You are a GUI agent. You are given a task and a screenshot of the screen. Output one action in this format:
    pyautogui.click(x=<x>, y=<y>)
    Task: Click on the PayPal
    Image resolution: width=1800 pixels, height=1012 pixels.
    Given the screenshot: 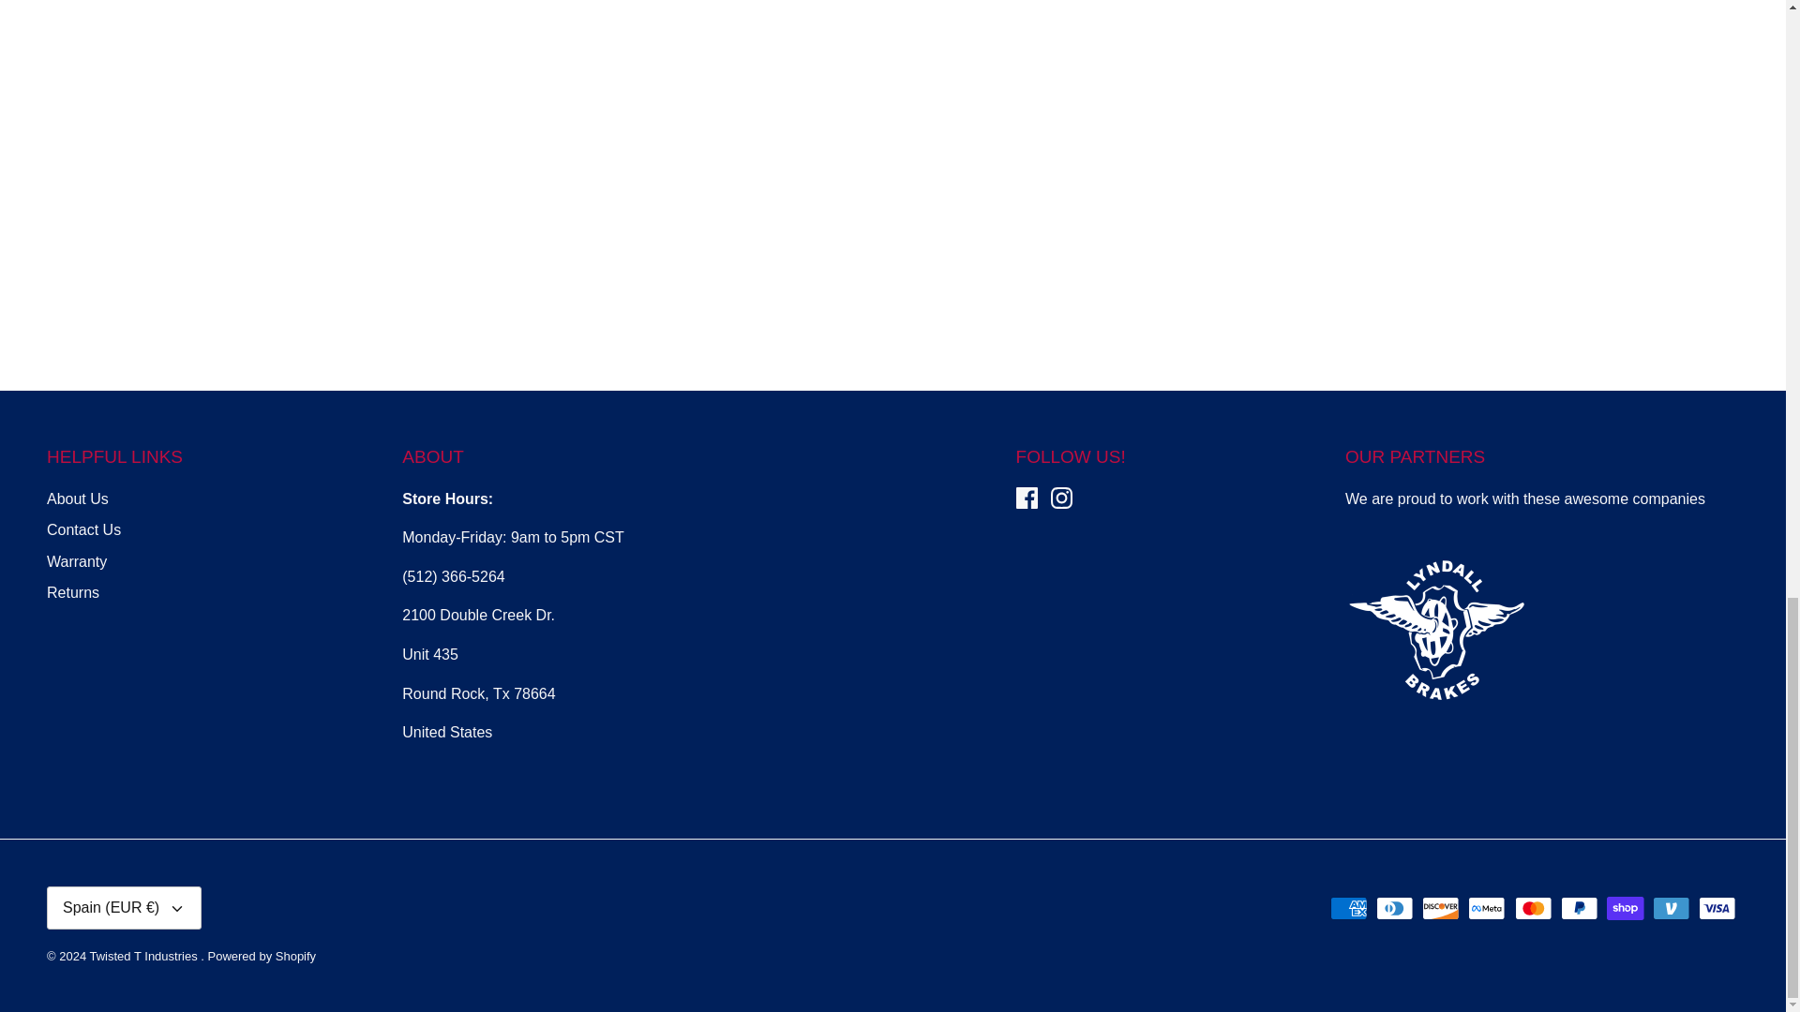 What is the action you would take?
    pyautogui.click(x=1579, y=907)
    